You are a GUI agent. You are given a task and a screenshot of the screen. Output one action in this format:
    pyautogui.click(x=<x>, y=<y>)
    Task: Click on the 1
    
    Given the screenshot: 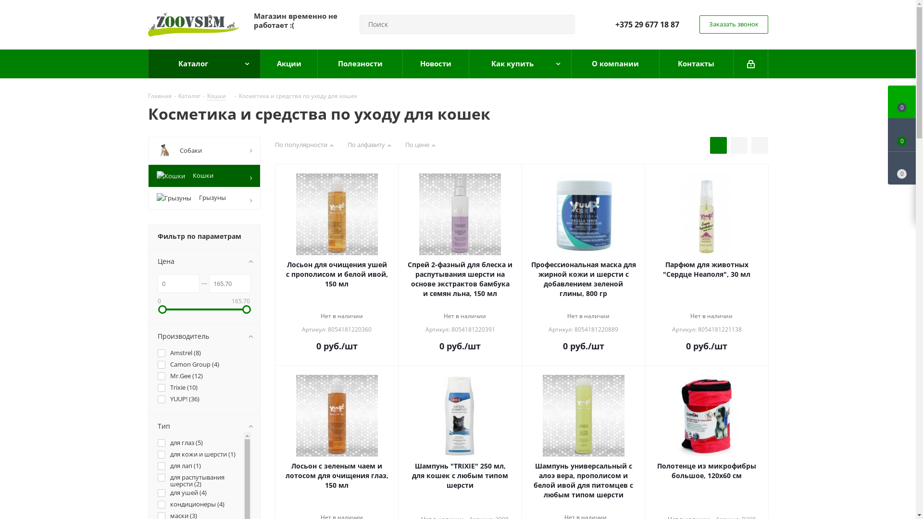 What is the action you would take?
    pyautogui.click(x=569, y=506)
    